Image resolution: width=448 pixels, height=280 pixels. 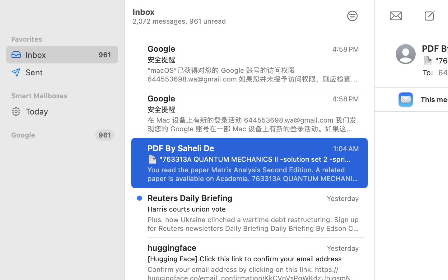 What do you see at coordinates (190, 198) in the screenshot?
I see `Reuters Daily Briefing` at bounding box center [190, 198].